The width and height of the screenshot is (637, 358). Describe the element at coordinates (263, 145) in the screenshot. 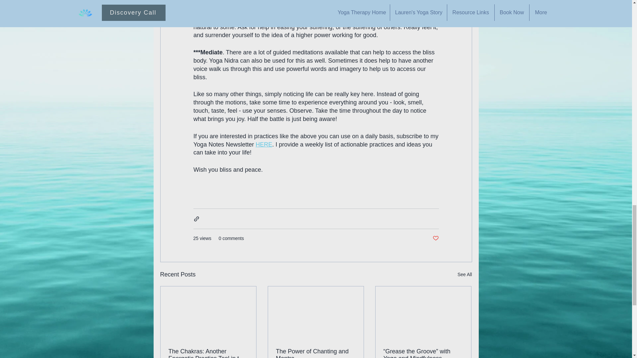

I see `HERE` at that location.